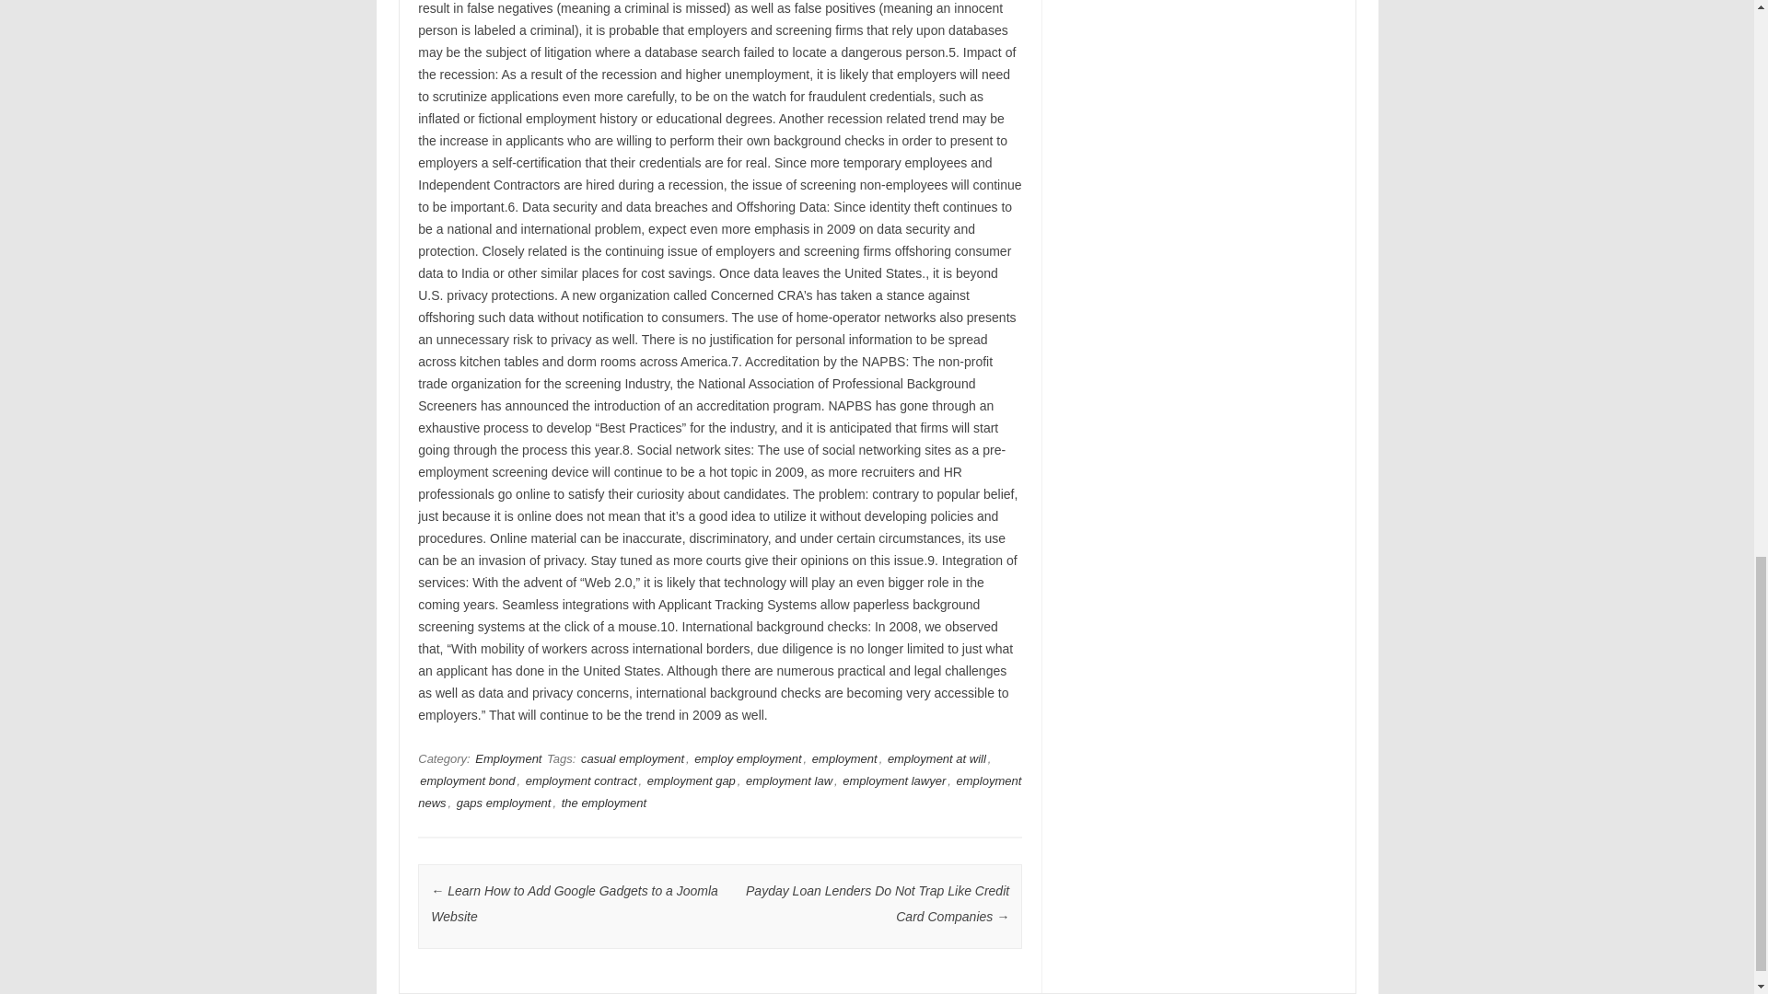 The image size is (1768, 994). I want to click on the employment, so click(604, 803).